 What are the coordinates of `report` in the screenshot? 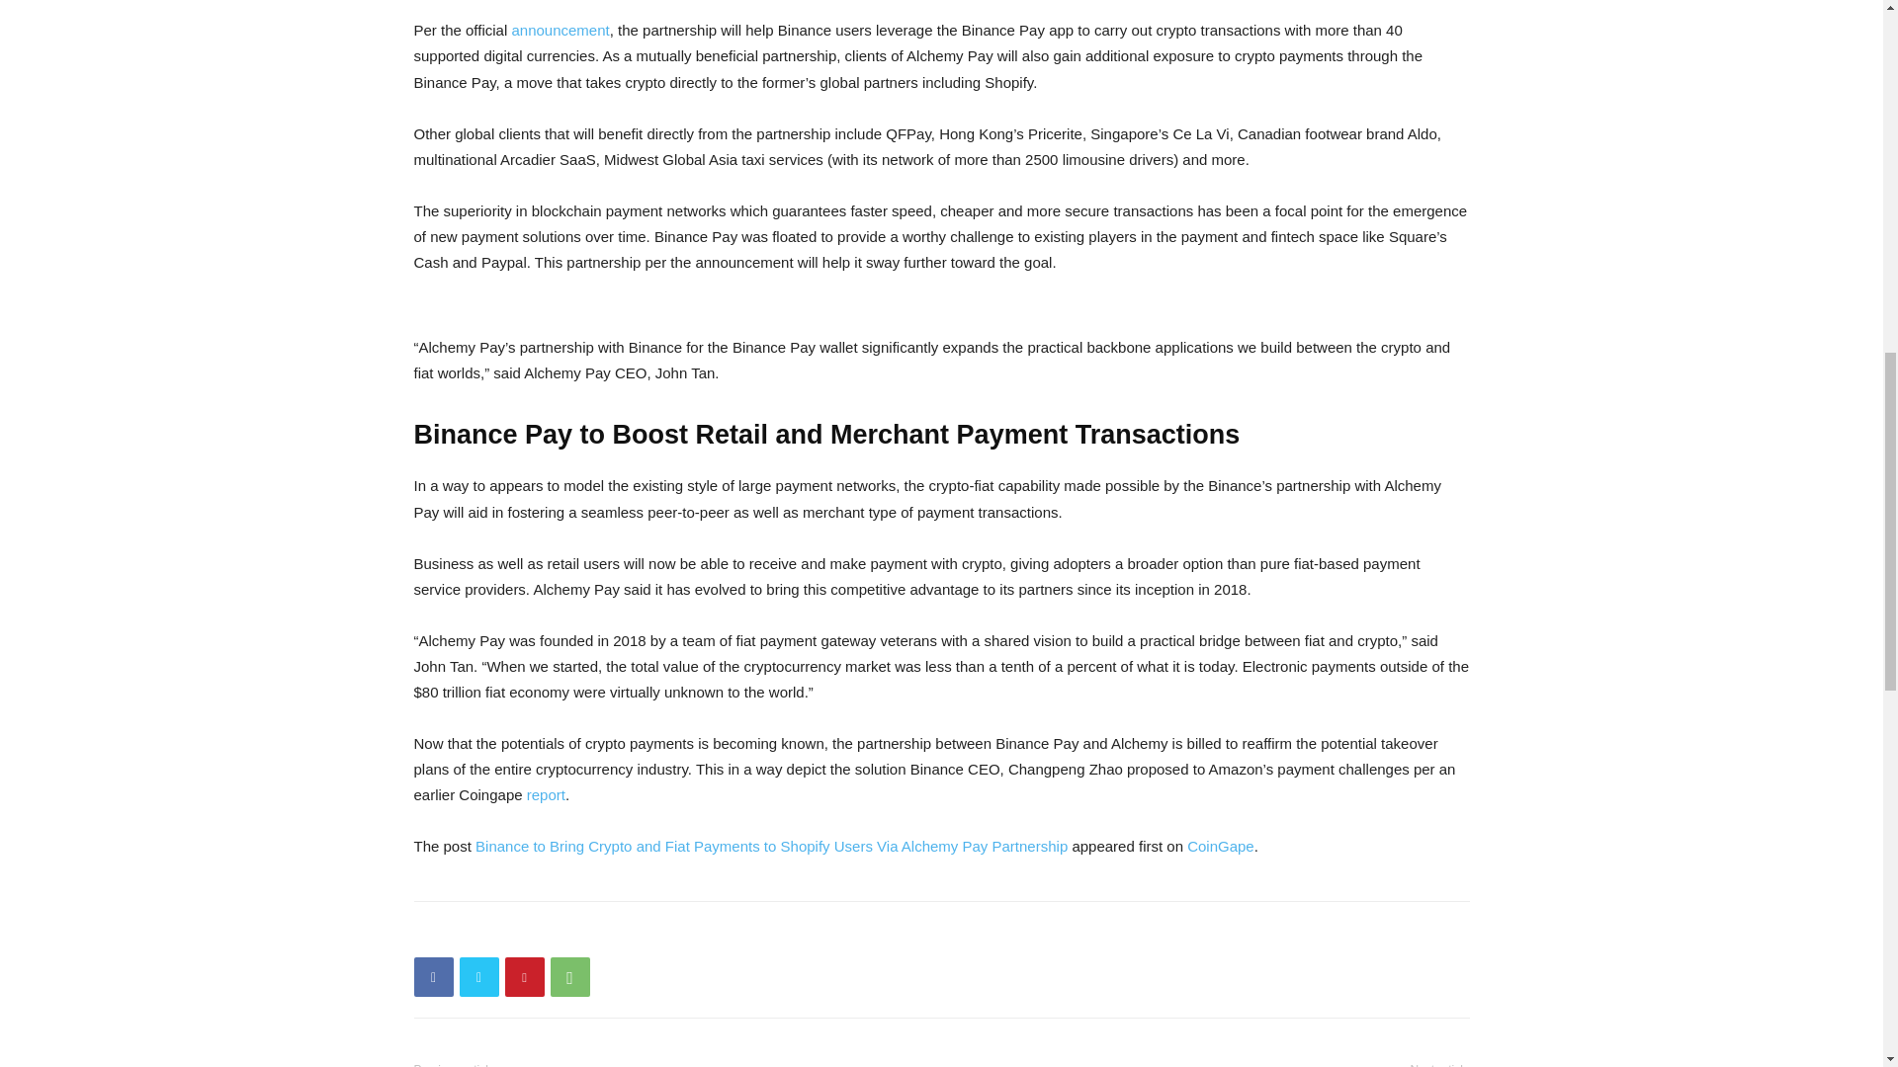 It's located at (546, 794).